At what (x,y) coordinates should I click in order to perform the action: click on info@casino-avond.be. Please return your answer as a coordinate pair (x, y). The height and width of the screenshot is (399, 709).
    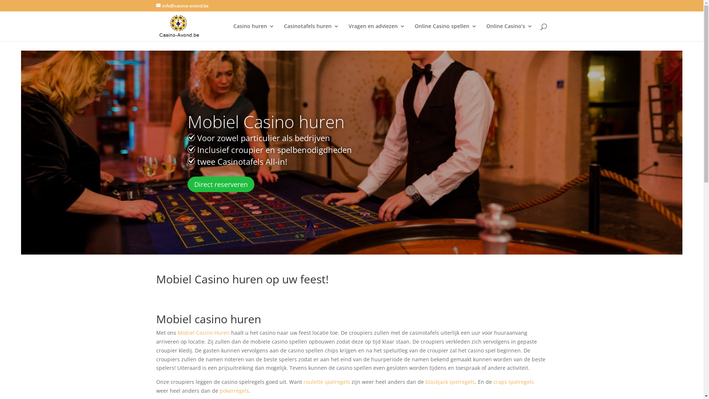
    Looking at the image, I should click on (182, 6).